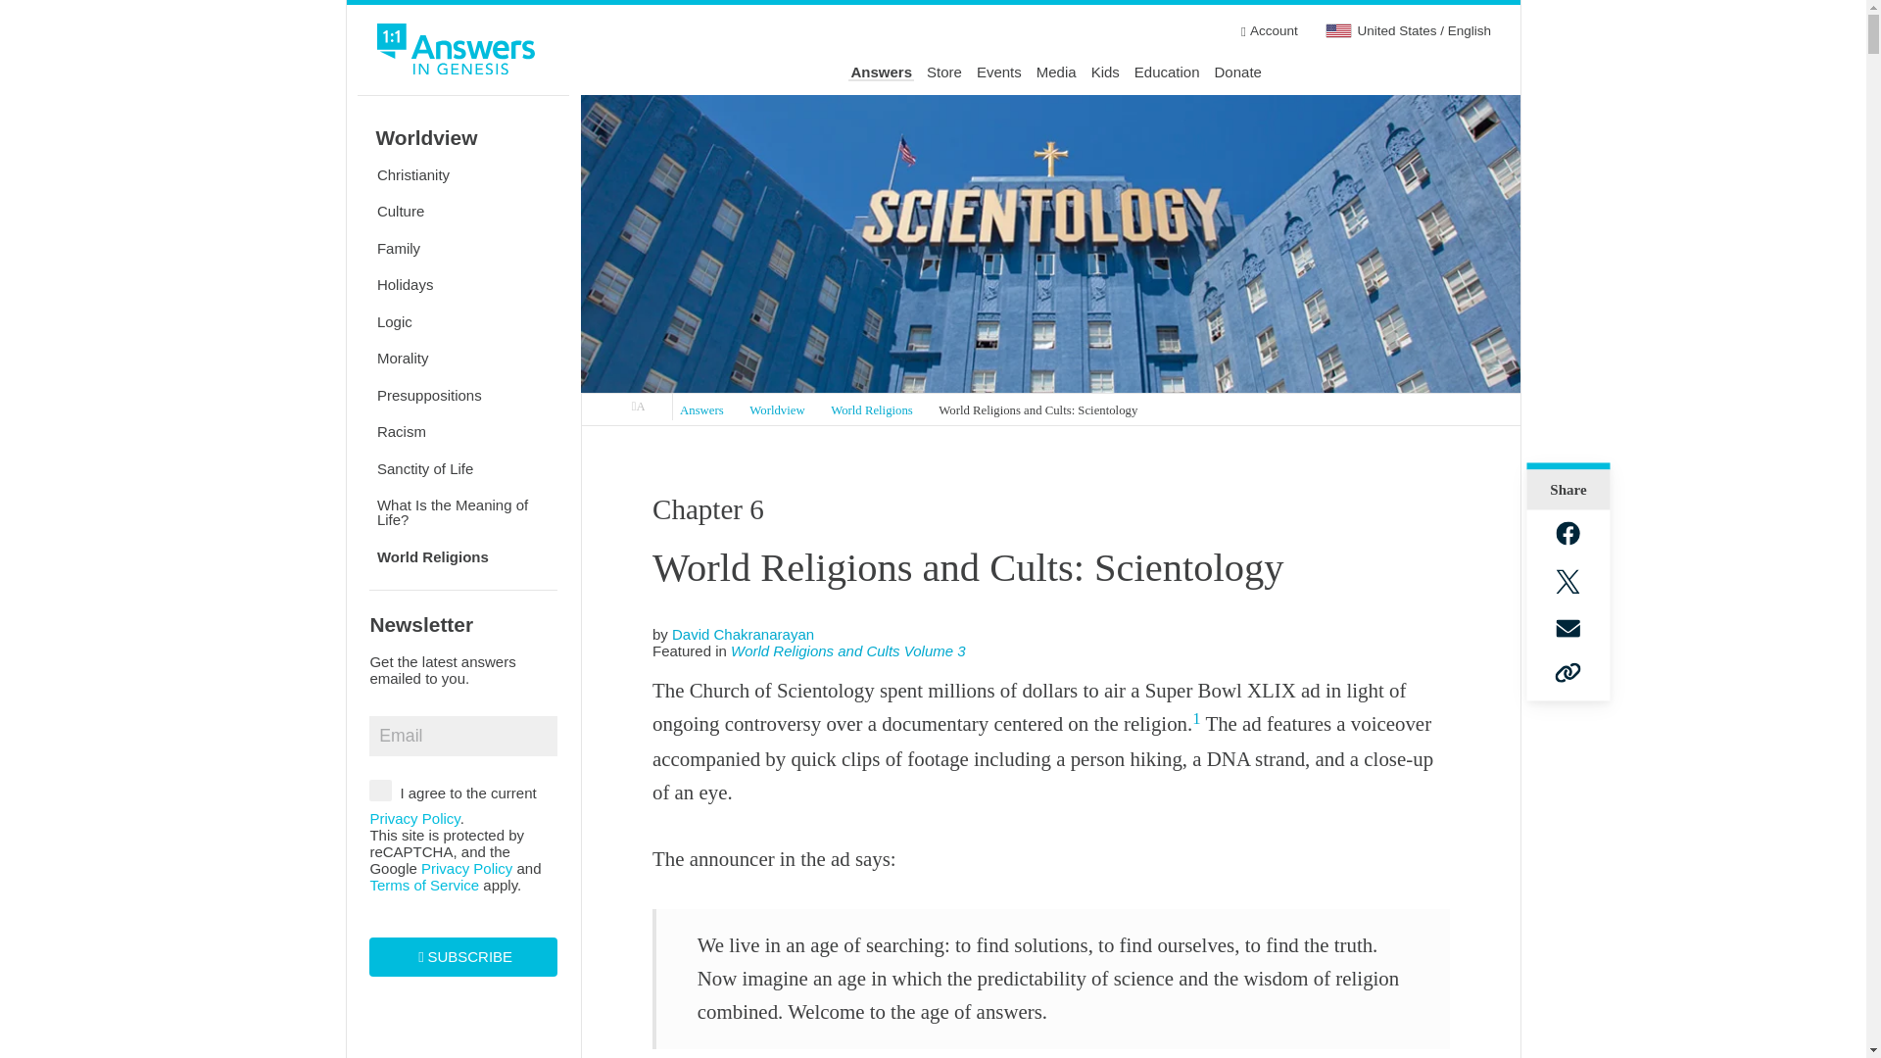  Describe the element at coordinates (1105, 72) in the screenshot. I see `Kids` at that location.